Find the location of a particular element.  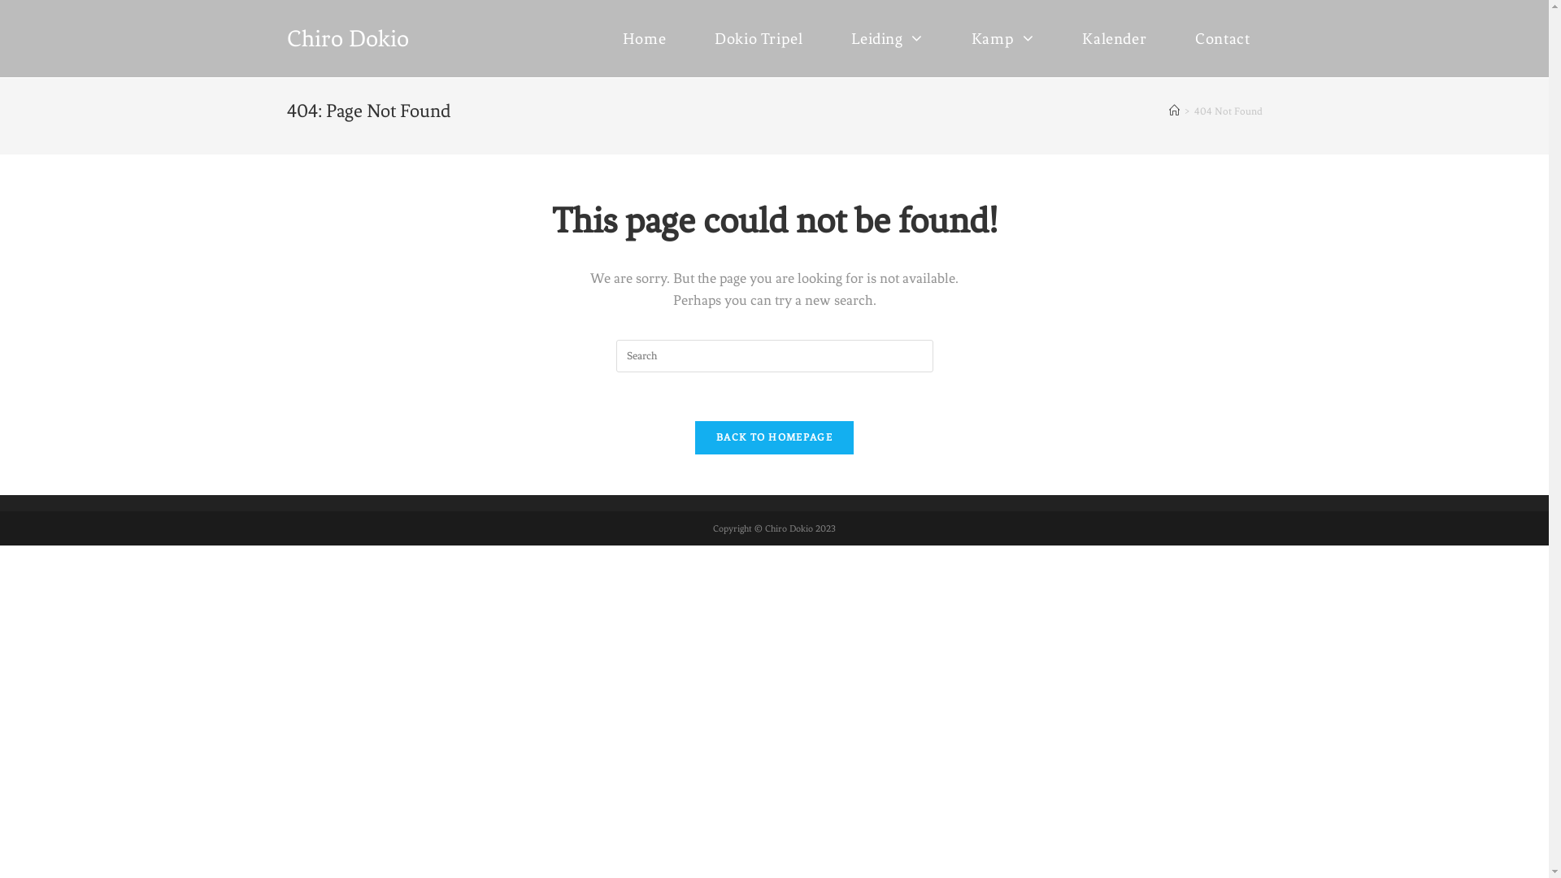

Dokio Tripel is located at coordinates (759, 39).